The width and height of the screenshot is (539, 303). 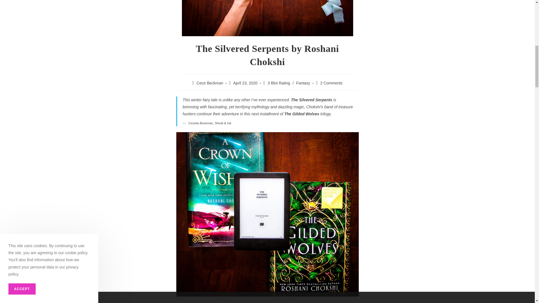 What do you see at coordinates (331, 83) in the screenshot?
I see `2 Comments` at bounding box center [331, 83].